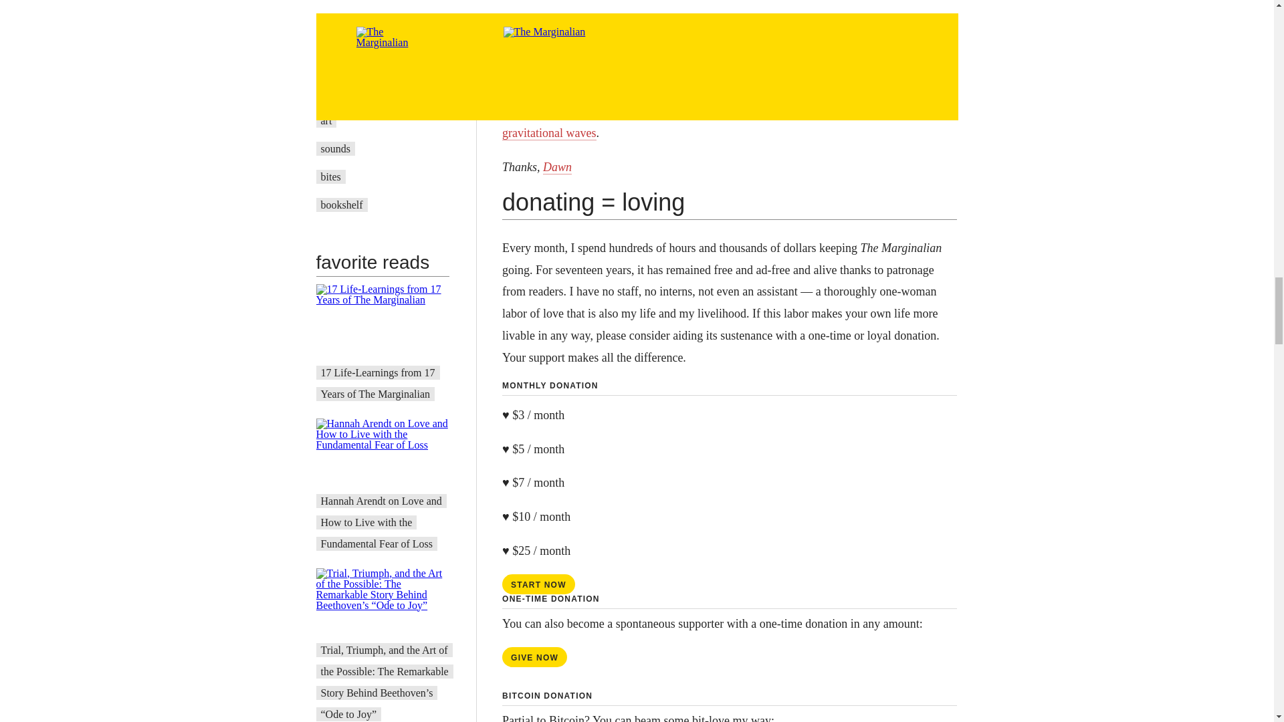 The image size is (1284, 722). I want to click on bites, so click(331, 176).